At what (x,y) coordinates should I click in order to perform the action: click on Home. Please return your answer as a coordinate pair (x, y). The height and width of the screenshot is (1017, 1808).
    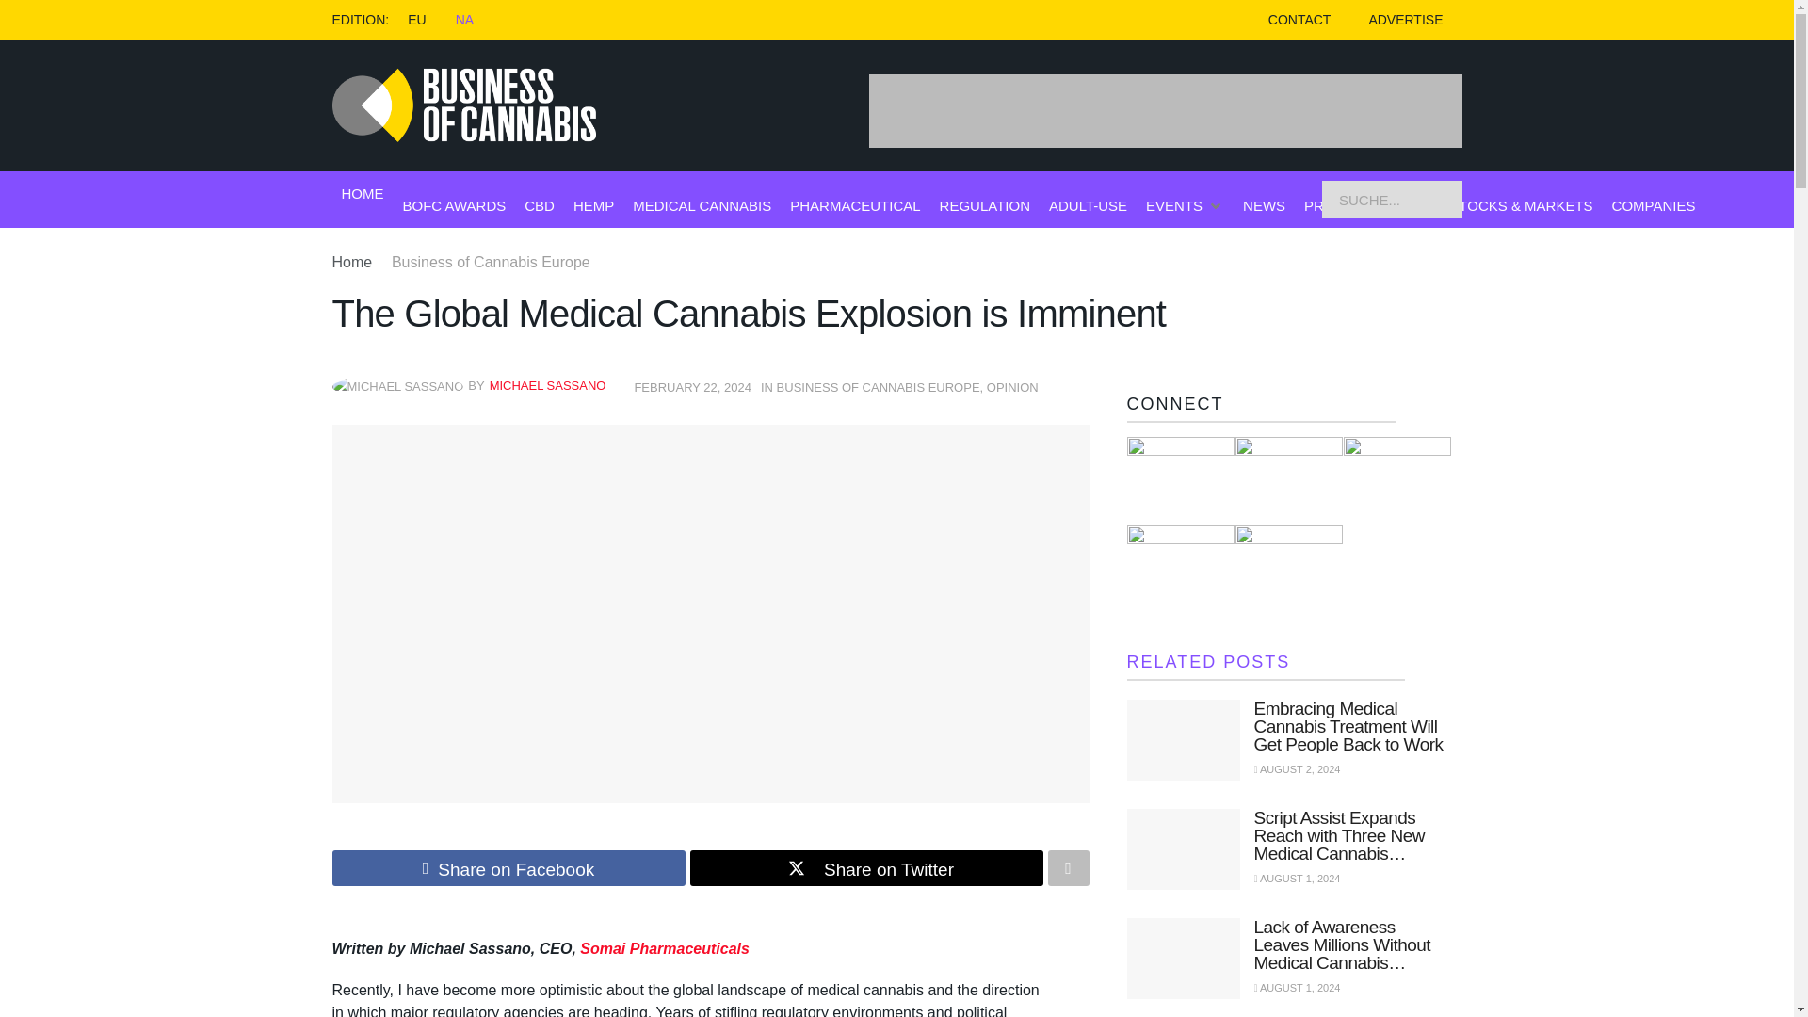
    Looking at the image, I should click on (351, 262).